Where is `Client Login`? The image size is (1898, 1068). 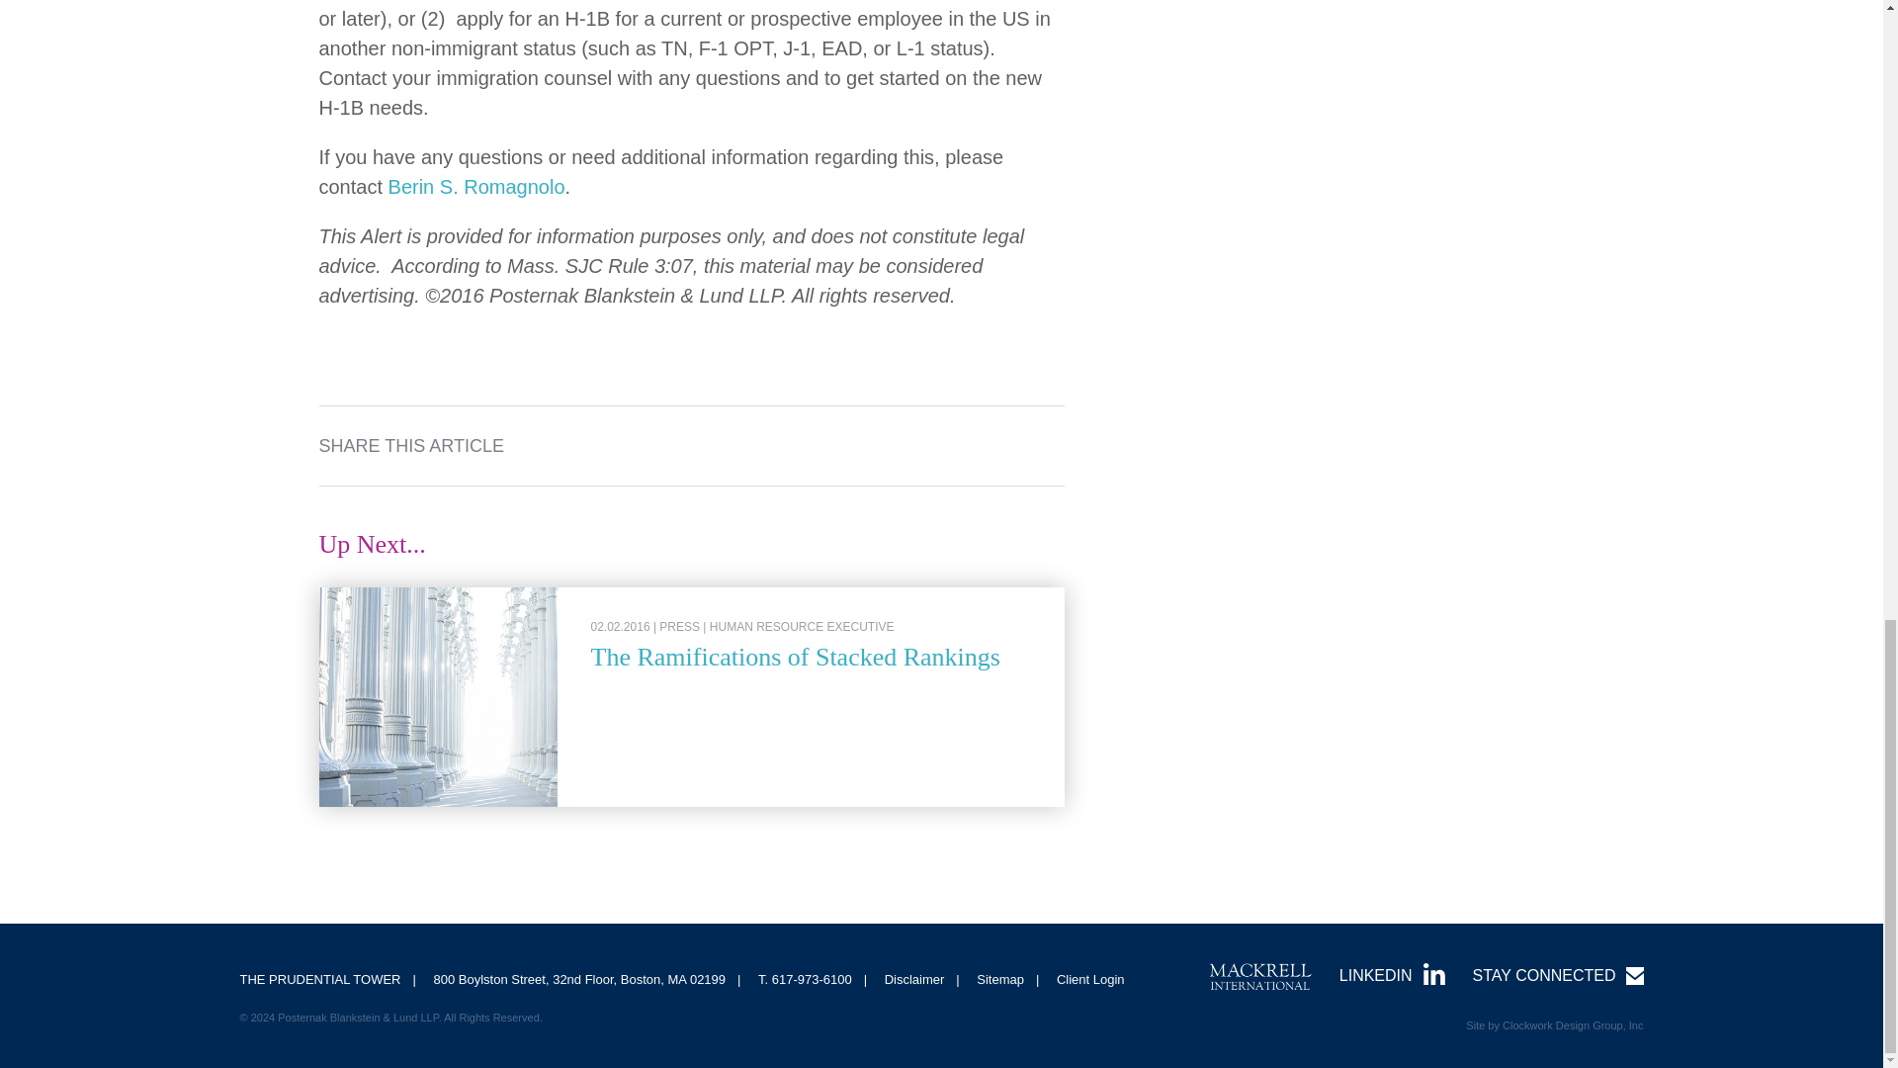
Client Login is located at coordinates (1091, 979).